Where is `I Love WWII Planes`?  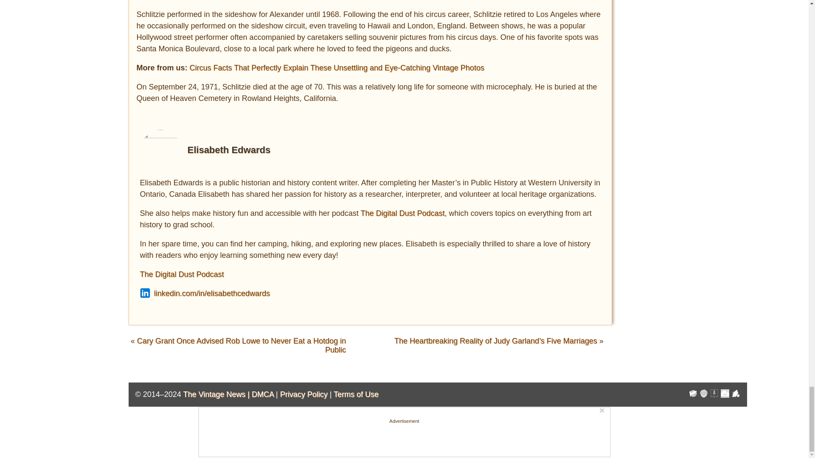 I Love WWII Planes is located at coordinates (736, 394).